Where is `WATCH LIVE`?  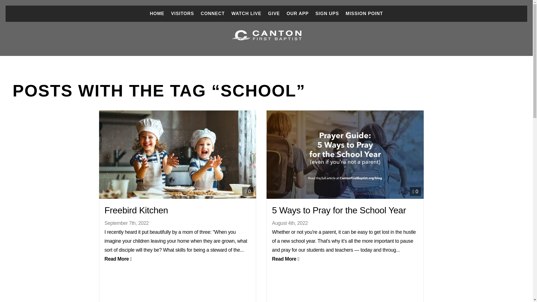 WATCH LIVE is located at coordinates (246, 13).